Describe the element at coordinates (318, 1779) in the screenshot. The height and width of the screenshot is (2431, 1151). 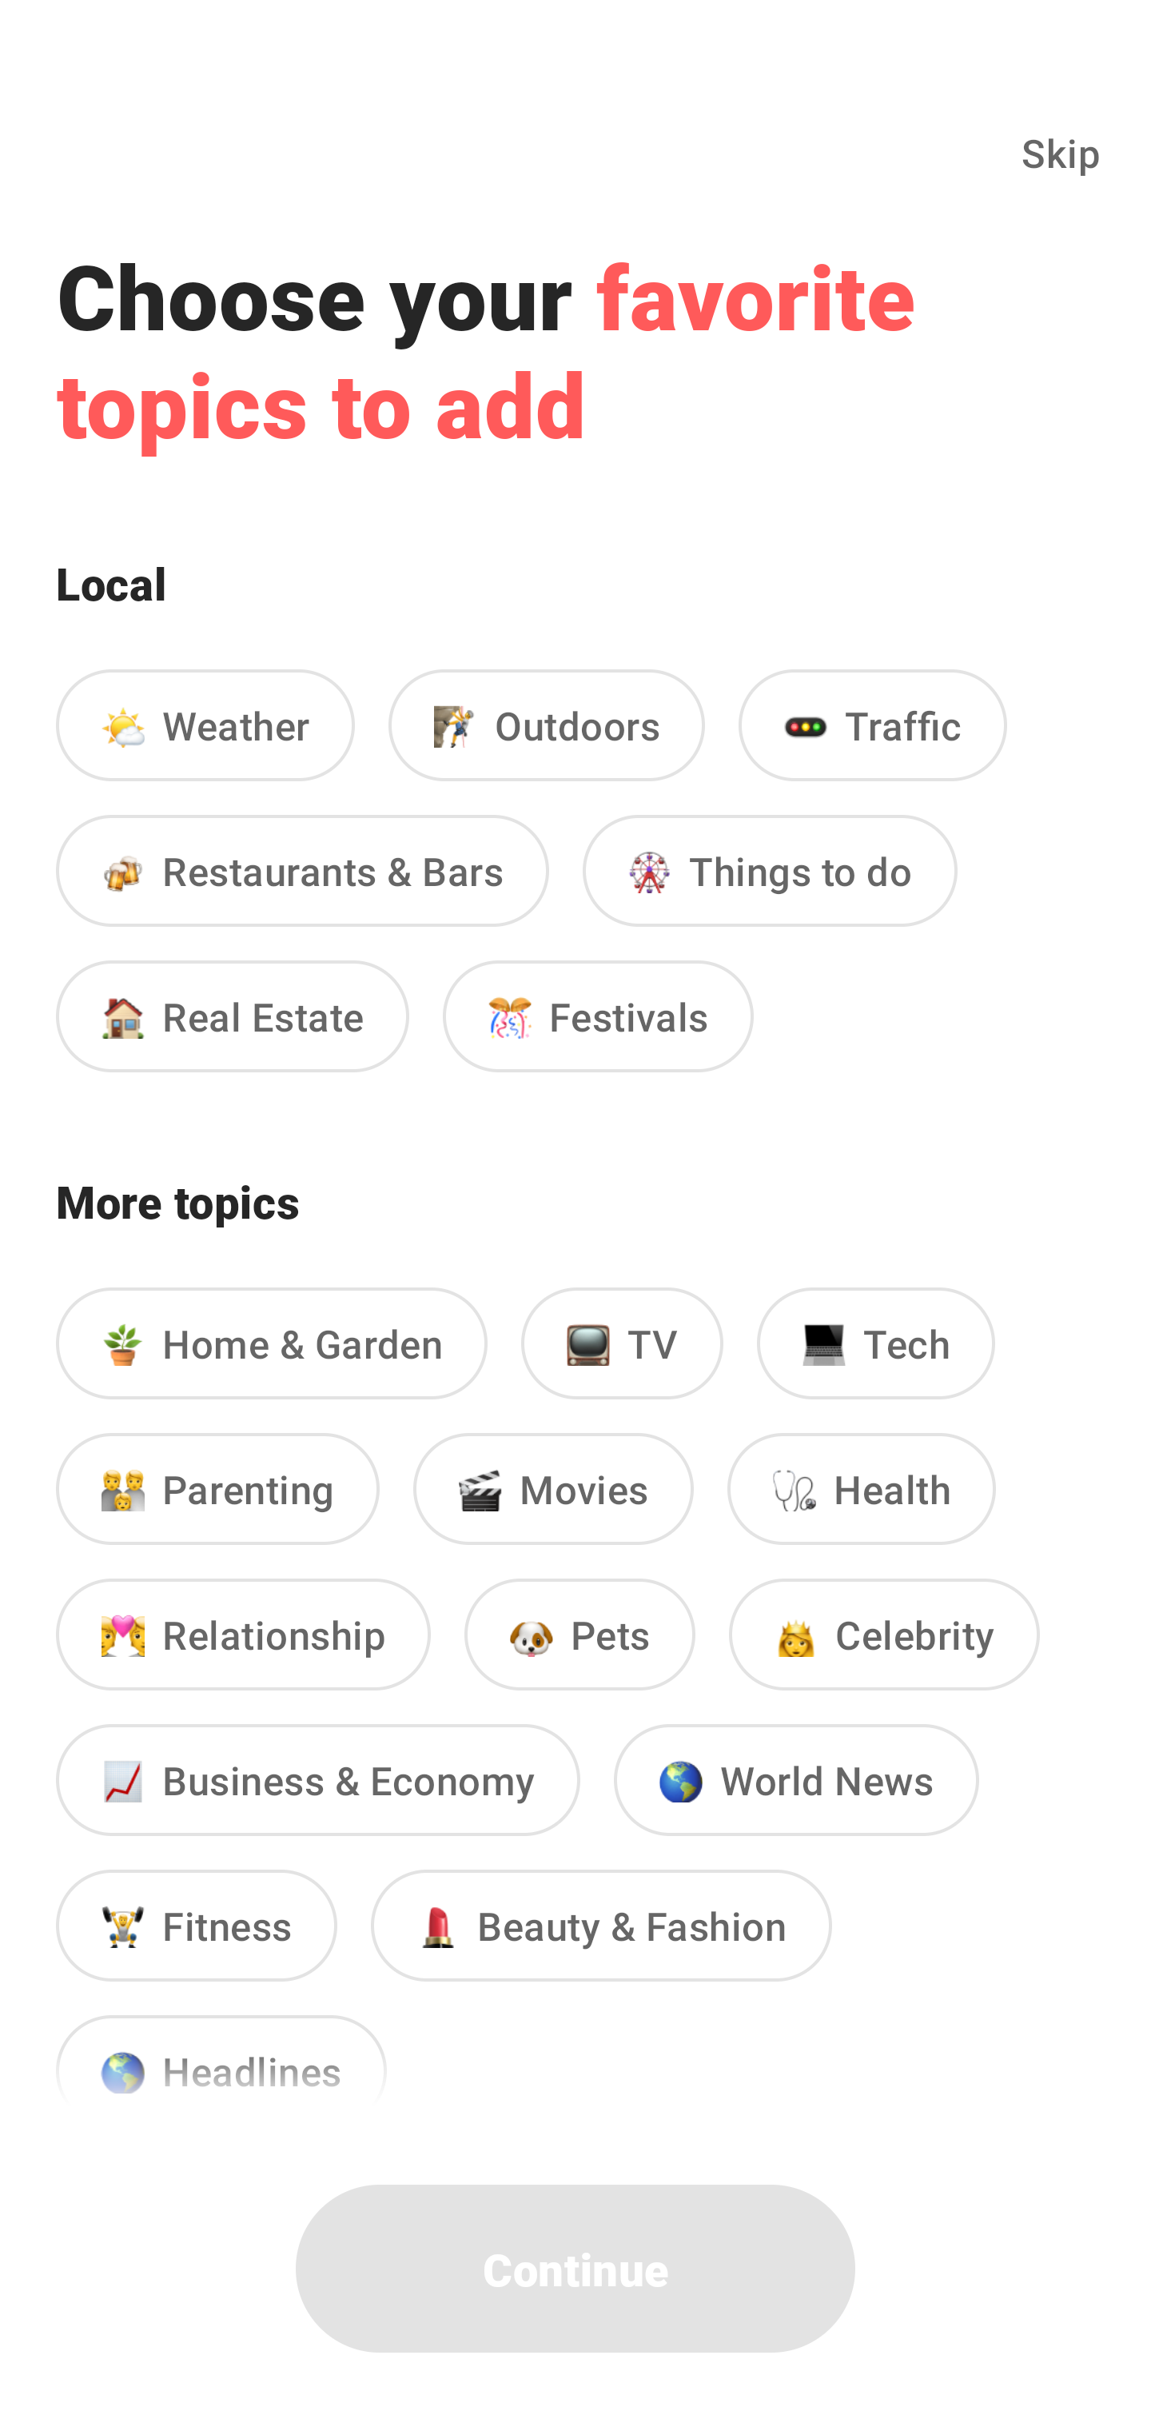
I see `Business & Economy` at that location.